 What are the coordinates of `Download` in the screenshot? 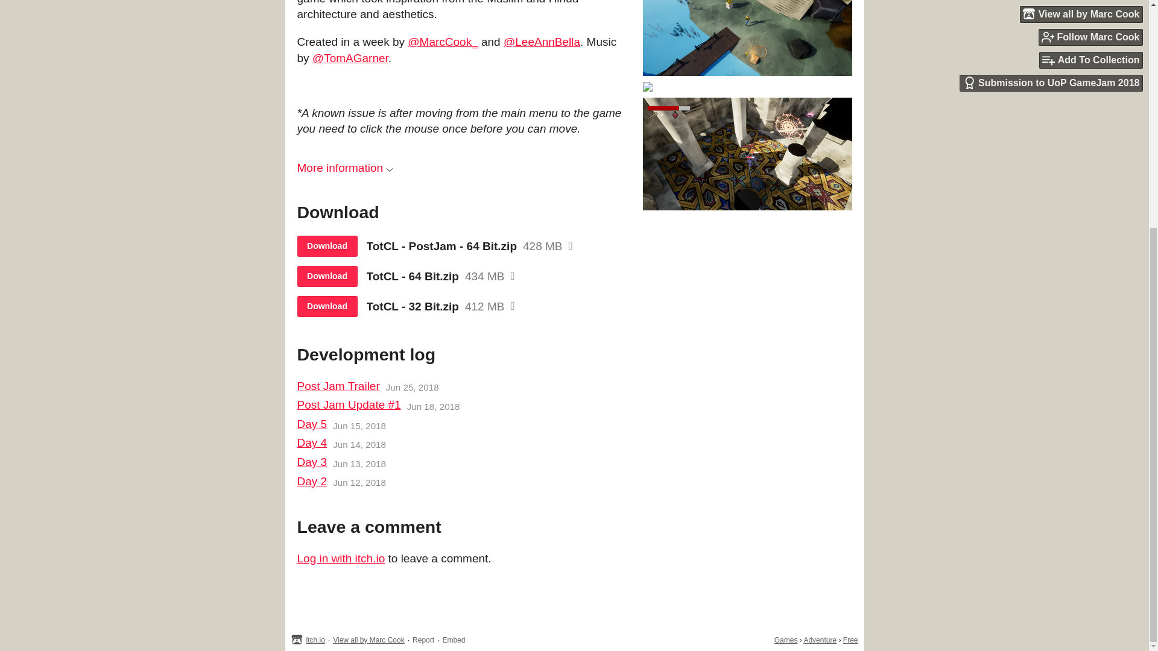 It's located at (326, 276).